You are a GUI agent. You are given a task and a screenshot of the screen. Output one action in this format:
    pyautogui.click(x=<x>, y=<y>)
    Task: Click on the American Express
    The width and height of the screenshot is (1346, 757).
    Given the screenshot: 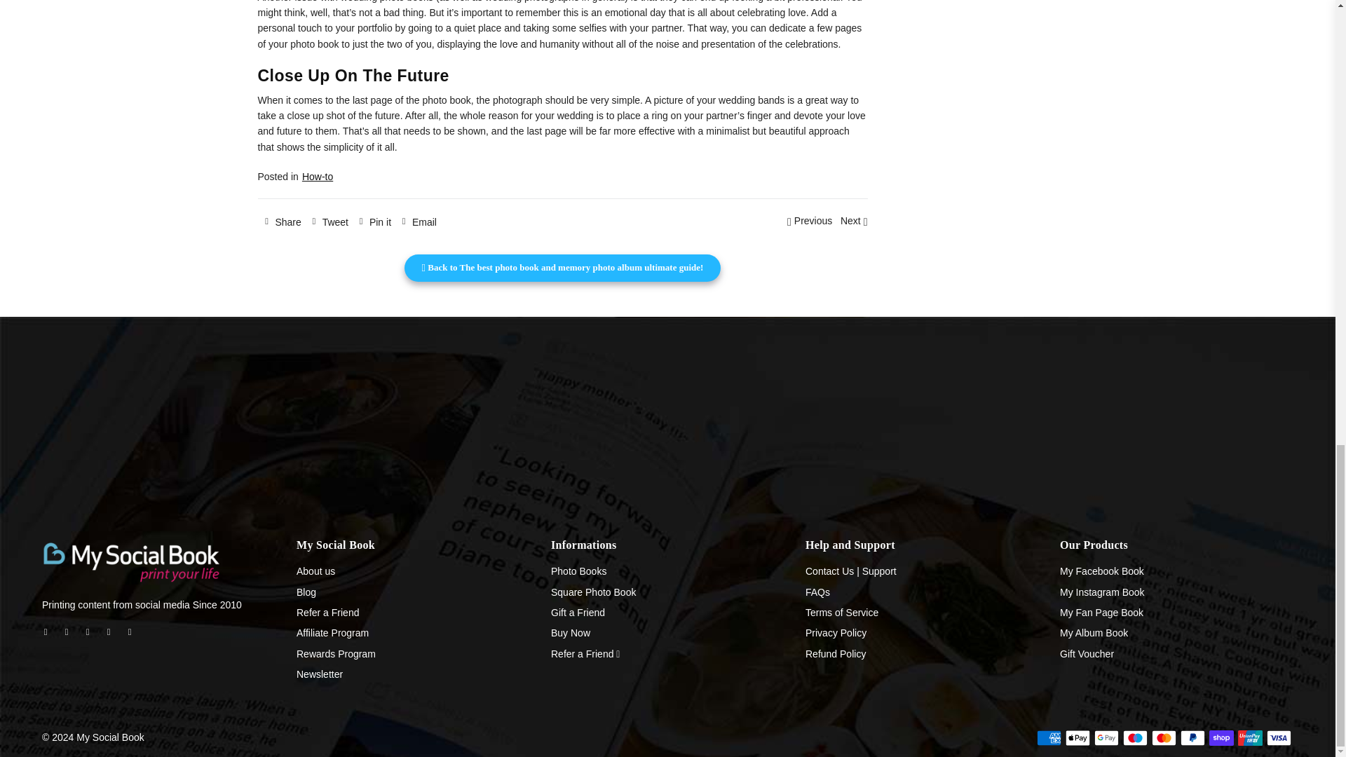 What is the action you would take?
    pyautogui.click(x=1049, y=737)
    